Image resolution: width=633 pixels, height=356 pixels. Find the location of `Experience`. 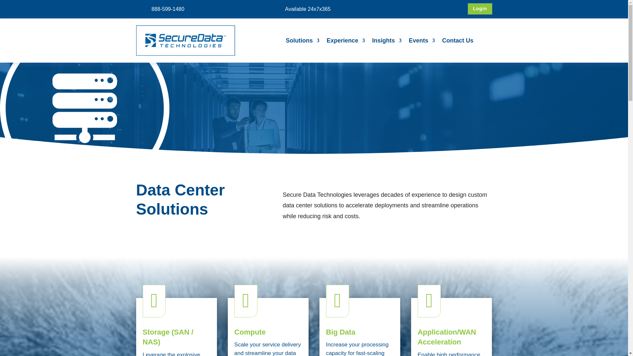

Experience is located at coordinates (346, 42).